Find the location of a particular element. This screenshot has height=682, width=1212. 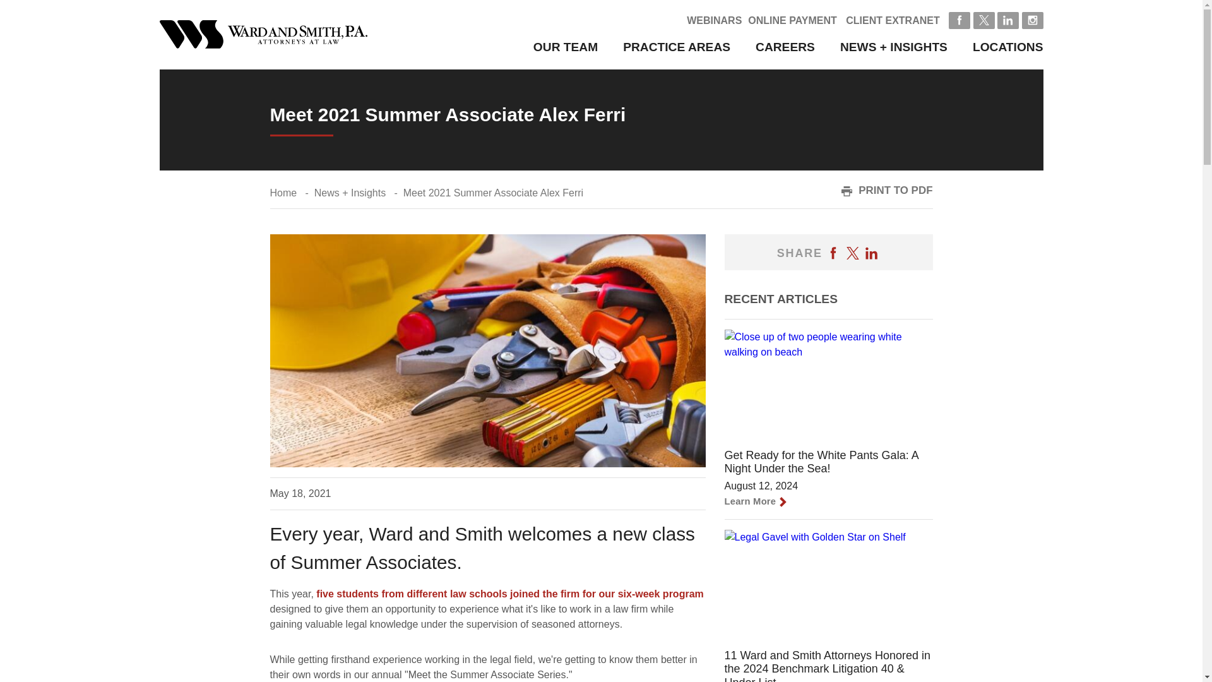

Share on Facebook is located at coordinates (833, 253).